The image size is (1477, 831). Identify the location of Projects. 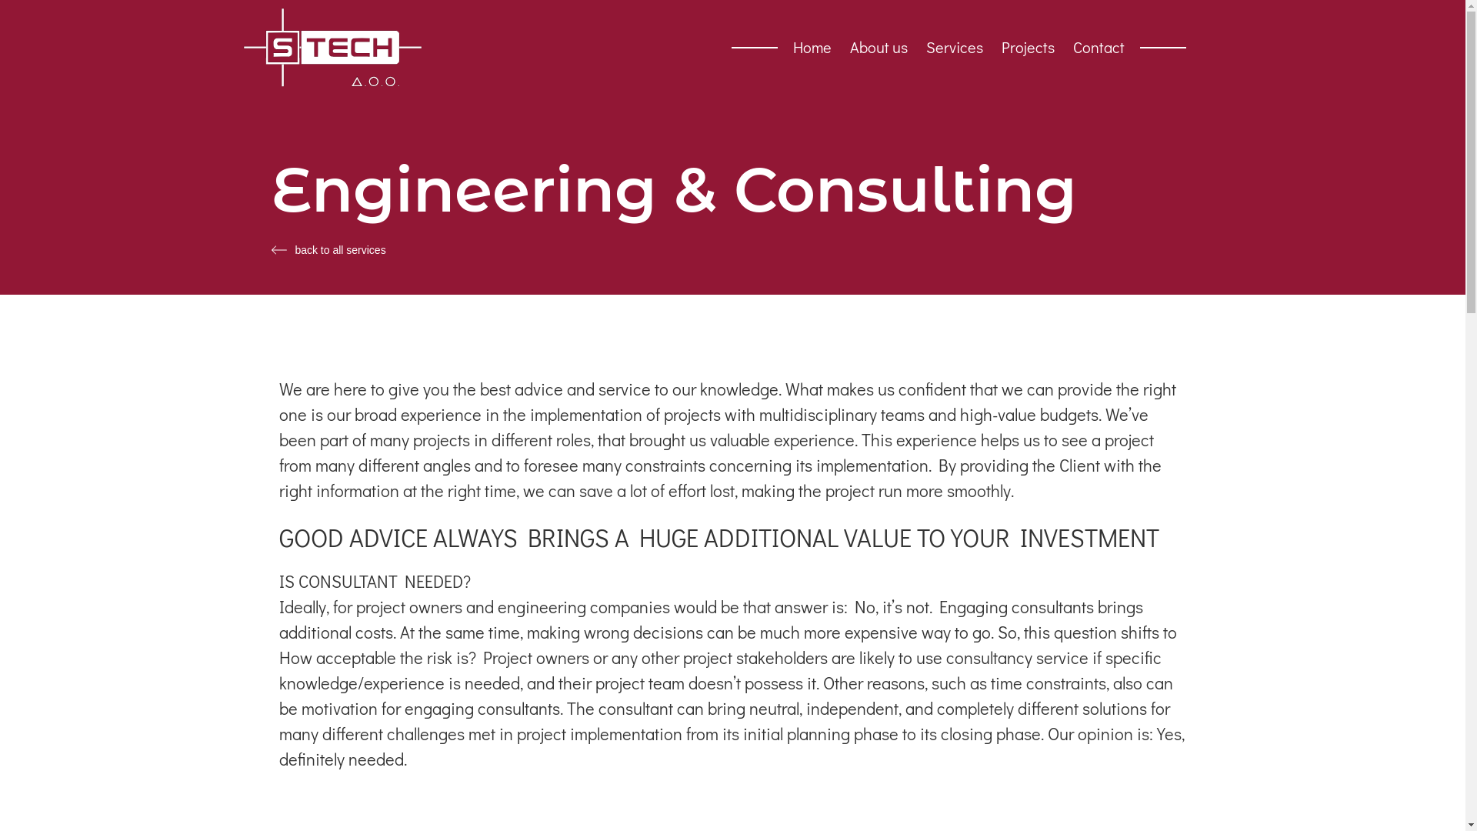
(1028, 46).